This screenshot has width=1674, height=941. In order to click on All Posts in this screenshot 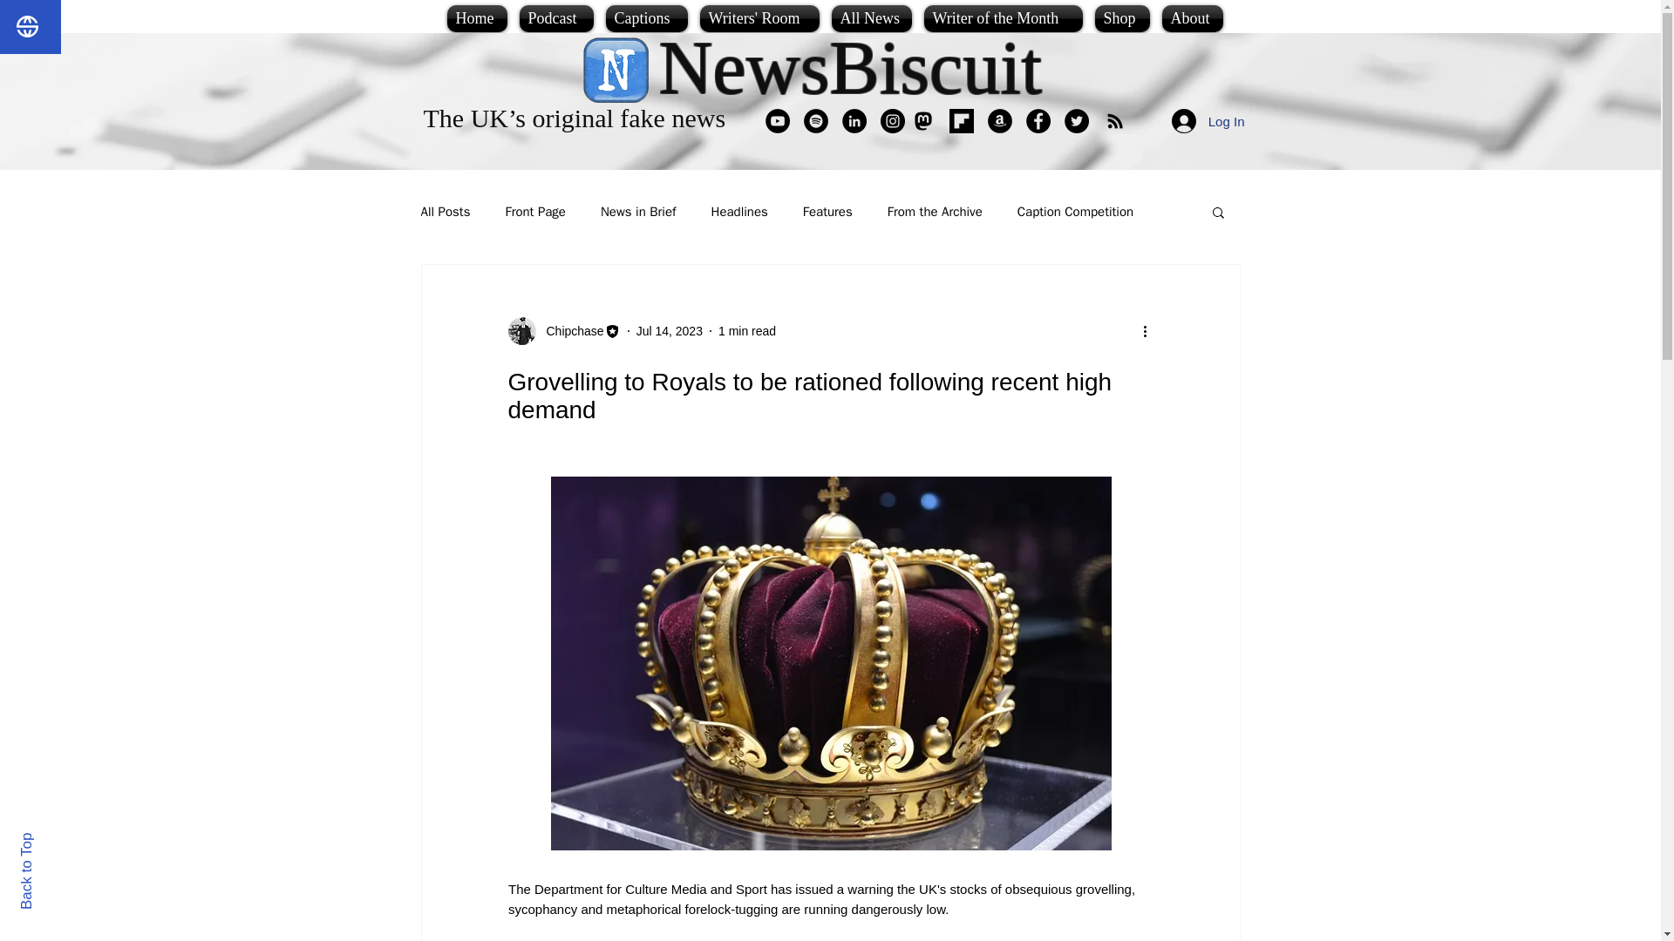, I will do `click(445, 212)`.